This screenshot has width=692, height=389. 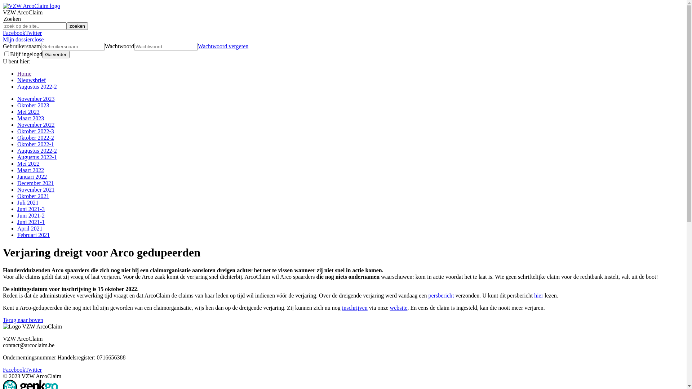 What do you see at coordinates (36, 138) in the screenshot?
I see `Oktober 2022-2` at bounding box center [36, 138].